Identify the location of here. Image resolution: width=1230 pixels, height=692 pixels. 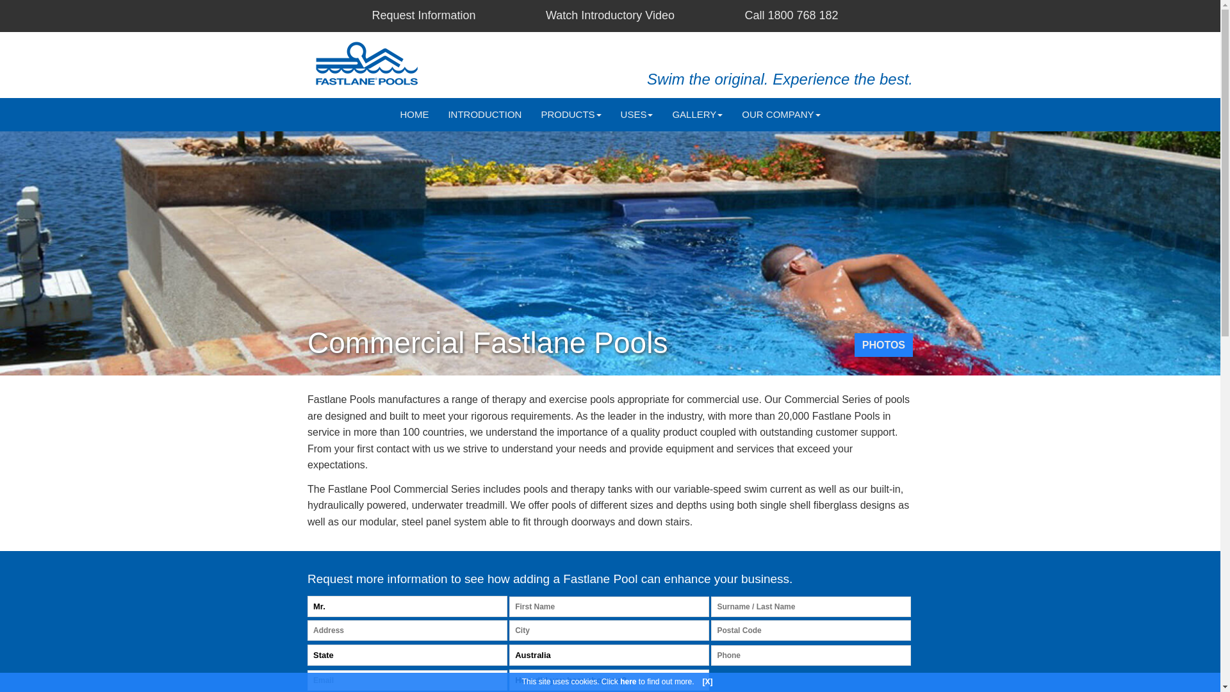
(628, 682).